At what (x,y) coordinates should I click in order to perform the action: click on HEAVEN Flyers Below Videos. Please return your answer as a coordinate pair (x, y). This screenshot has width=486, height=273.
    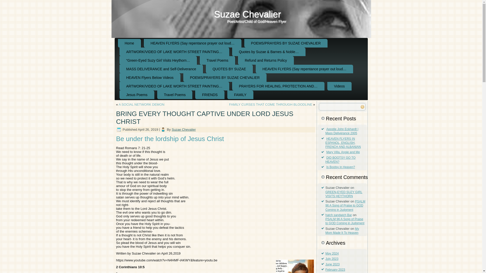
    Looking at the image, I should click on (150, 78).